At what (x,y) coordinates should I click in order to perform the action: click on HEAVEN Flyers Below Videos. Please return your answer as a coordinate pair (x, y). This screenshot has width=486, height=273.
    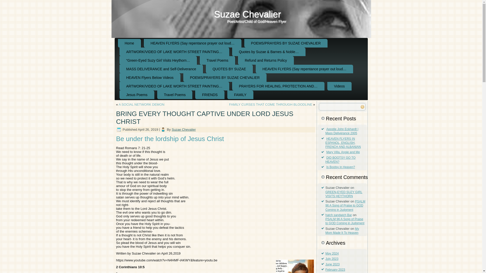
    Looking at the image, I should click on (150, 78).